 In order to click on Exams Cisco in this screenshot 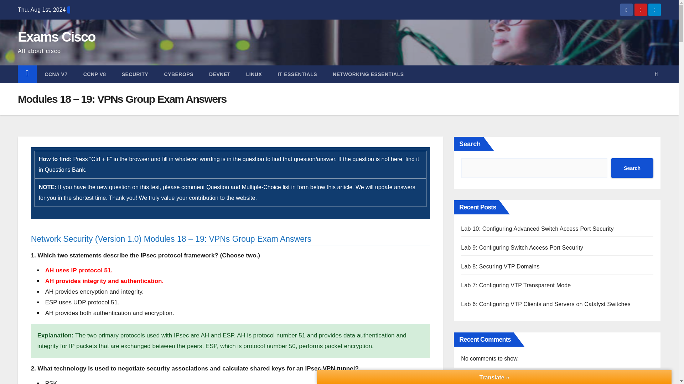, I will do `click(56, 37)`.